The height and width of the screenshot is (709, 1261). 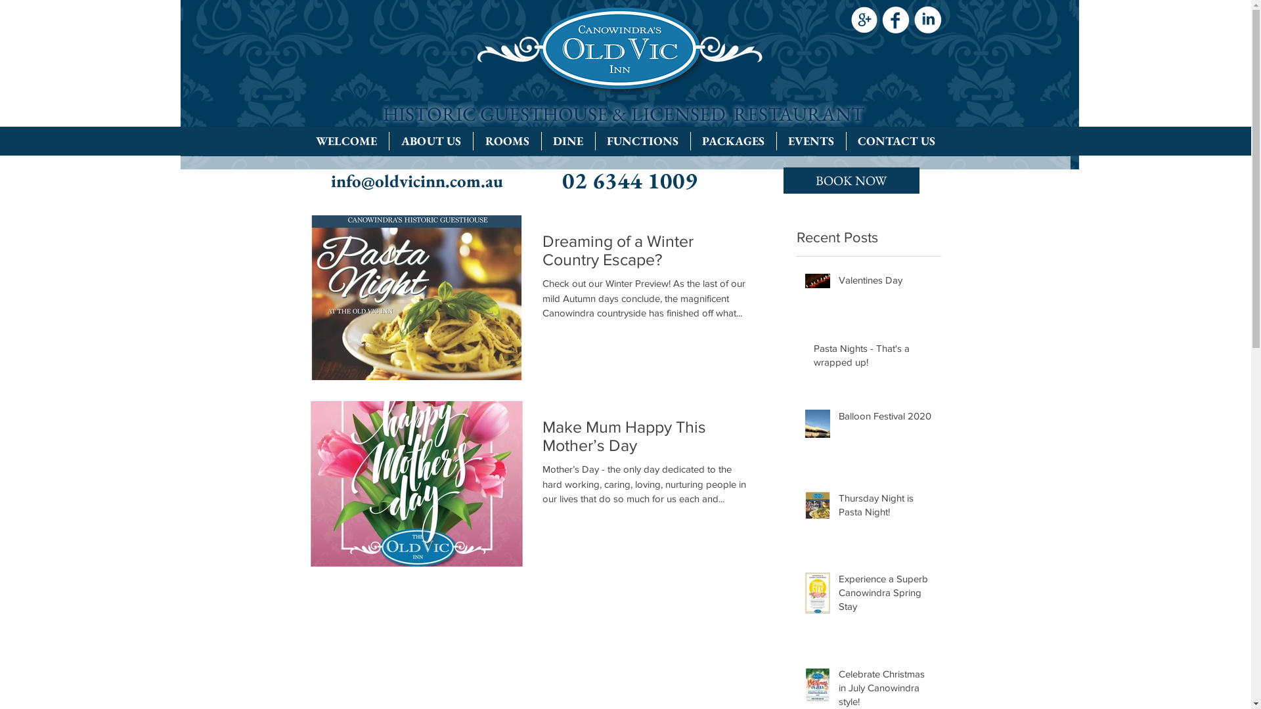 I want to click on Valentines Day, so click(x=885, y=282).